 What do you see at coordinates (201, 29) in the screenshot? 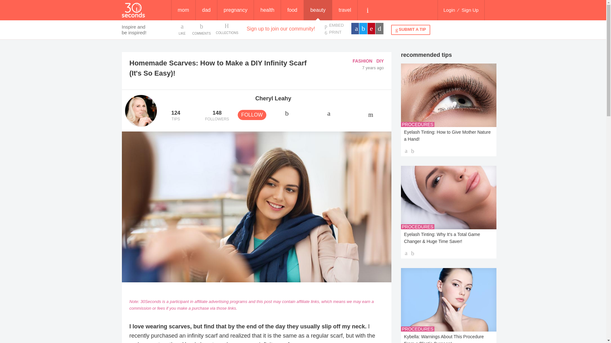
I see `FOLLOW` at bounding box center [201, 29].